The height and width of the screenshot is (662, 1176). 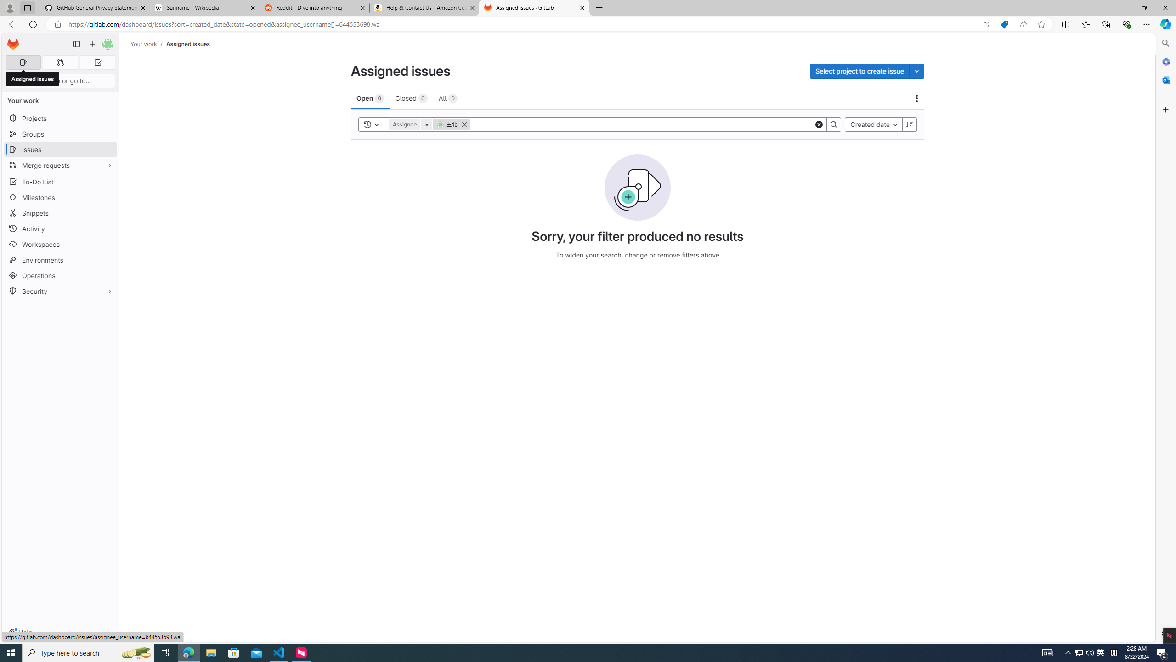 I want to click on Created date, so click(x=874, y=124).